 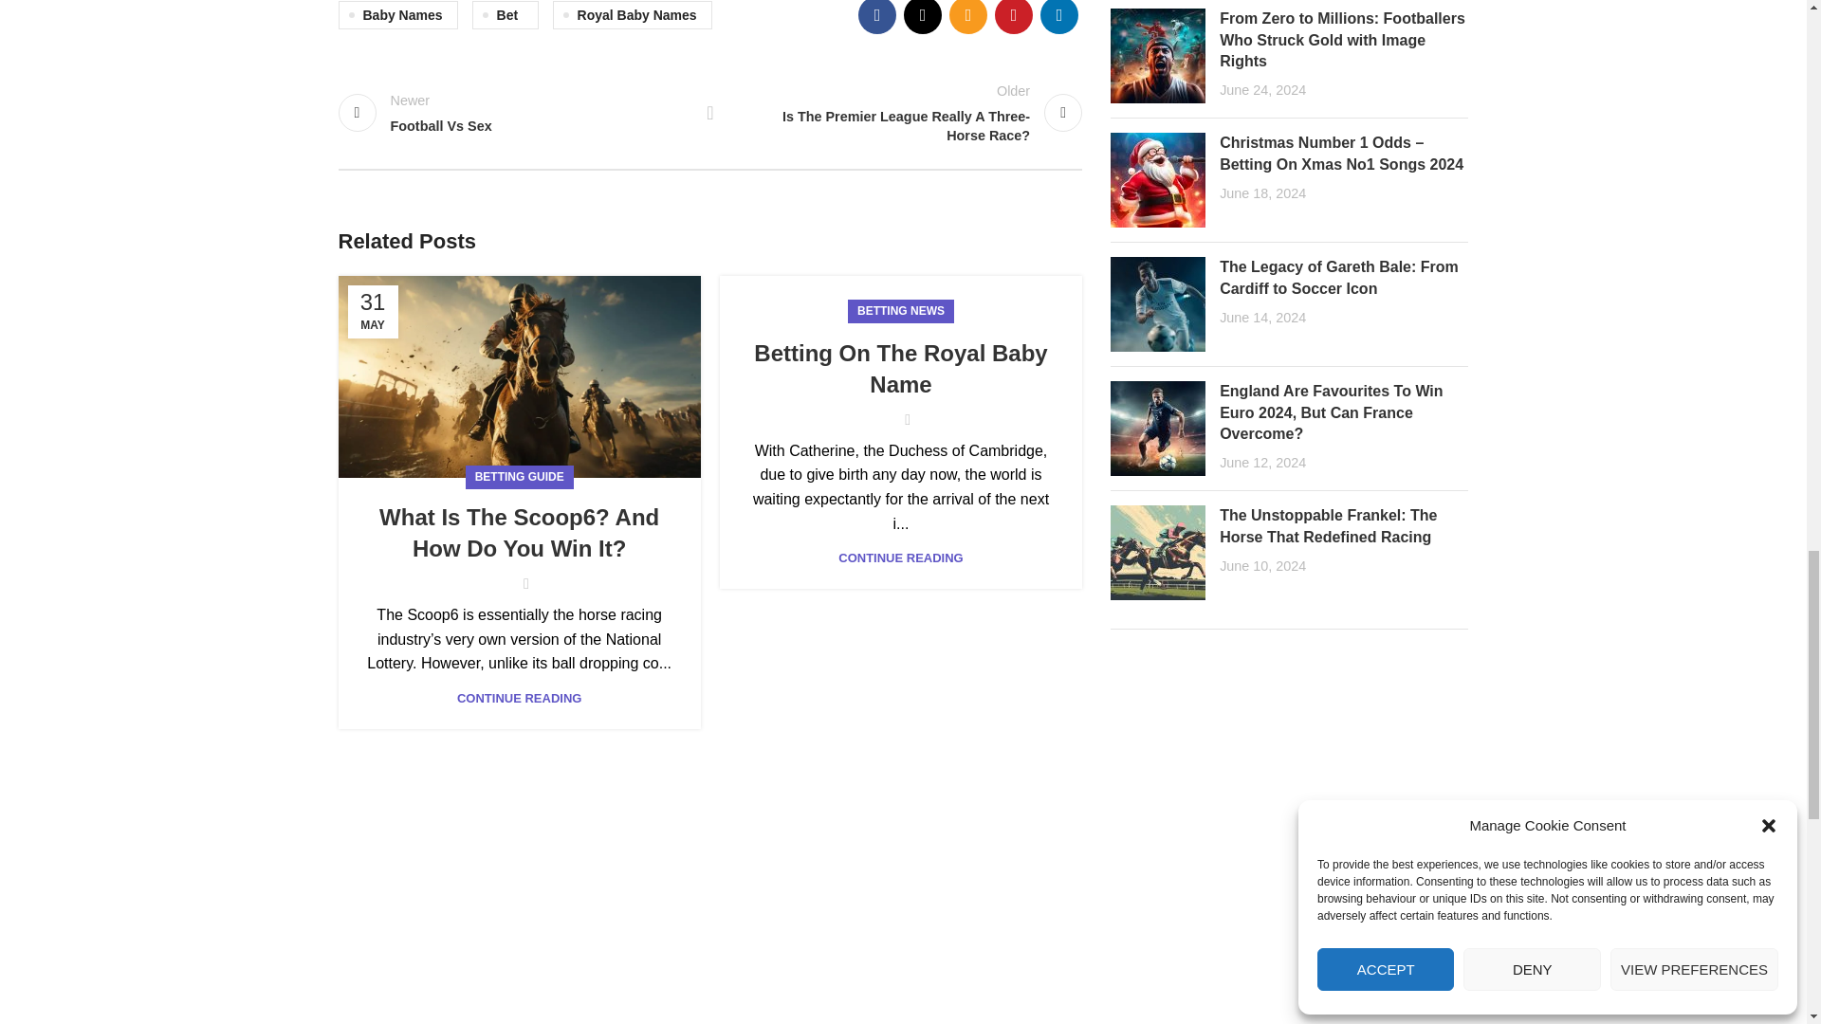 What do you see at coordinates (396, 14) in the screenshot?
I see `Baby Names` at bounding box center [396, 14].